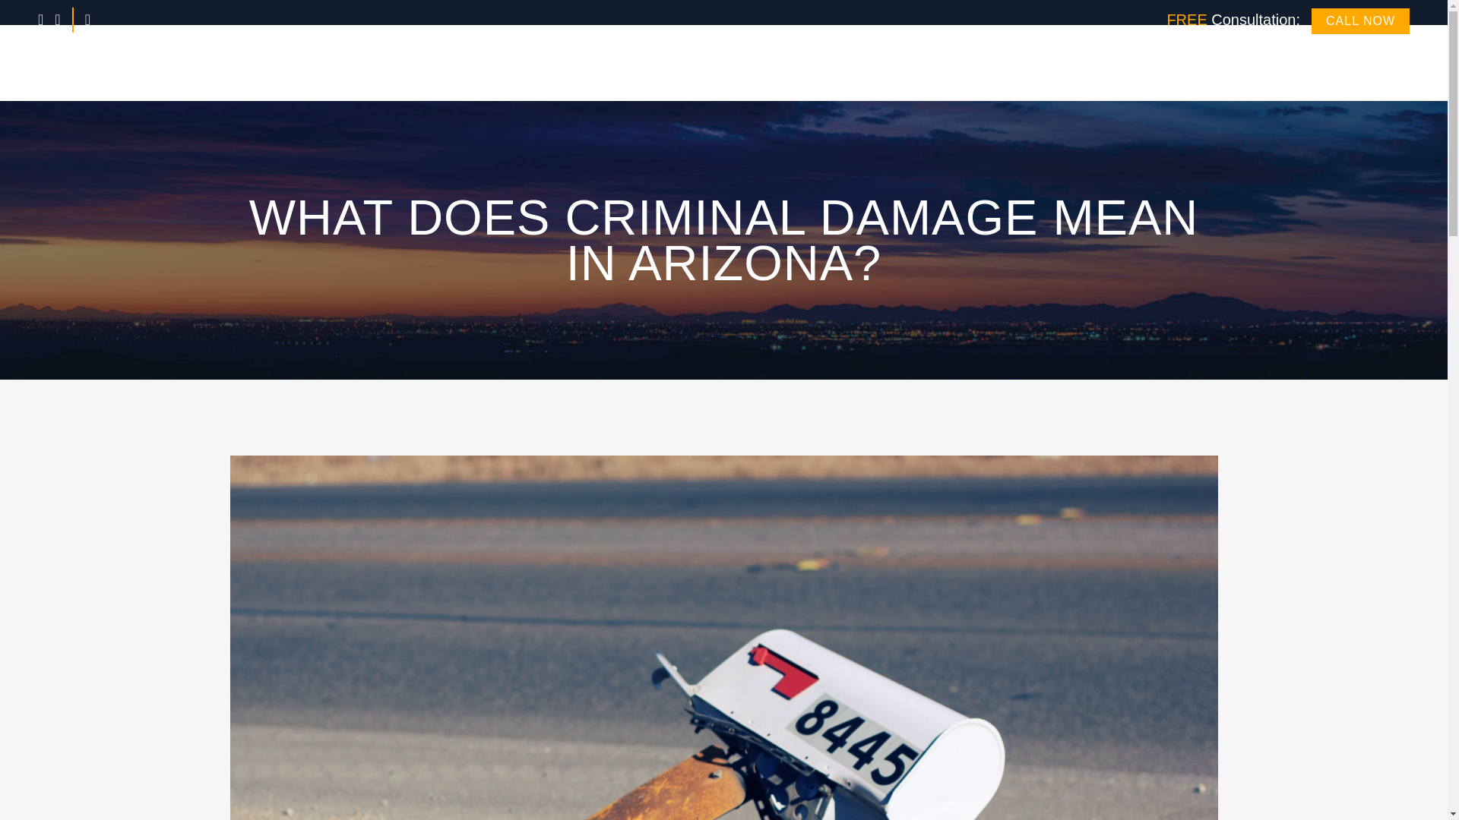 This screenshot has height=820, width=1459. I want to click on Testimonials, so click(1101, 62).